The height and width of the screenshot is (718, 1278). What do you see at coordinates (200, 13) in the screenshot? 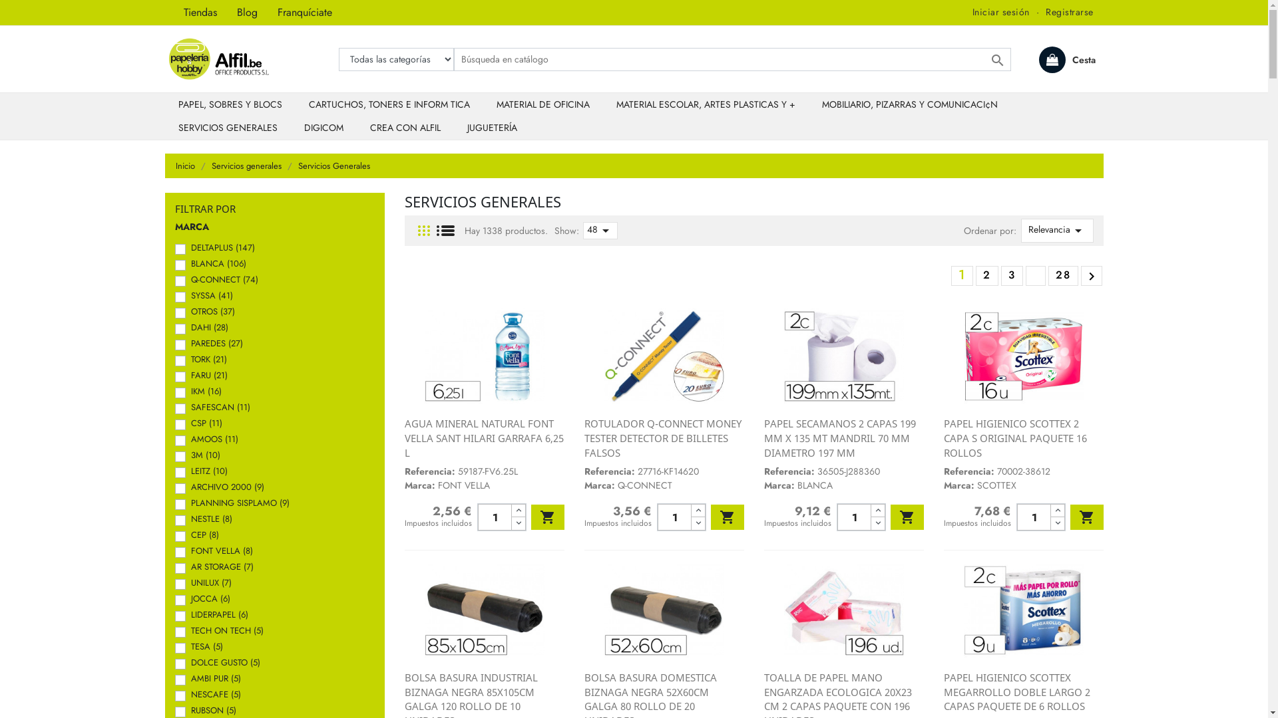
I see `Tiendas` at bounding box center [200, 13].